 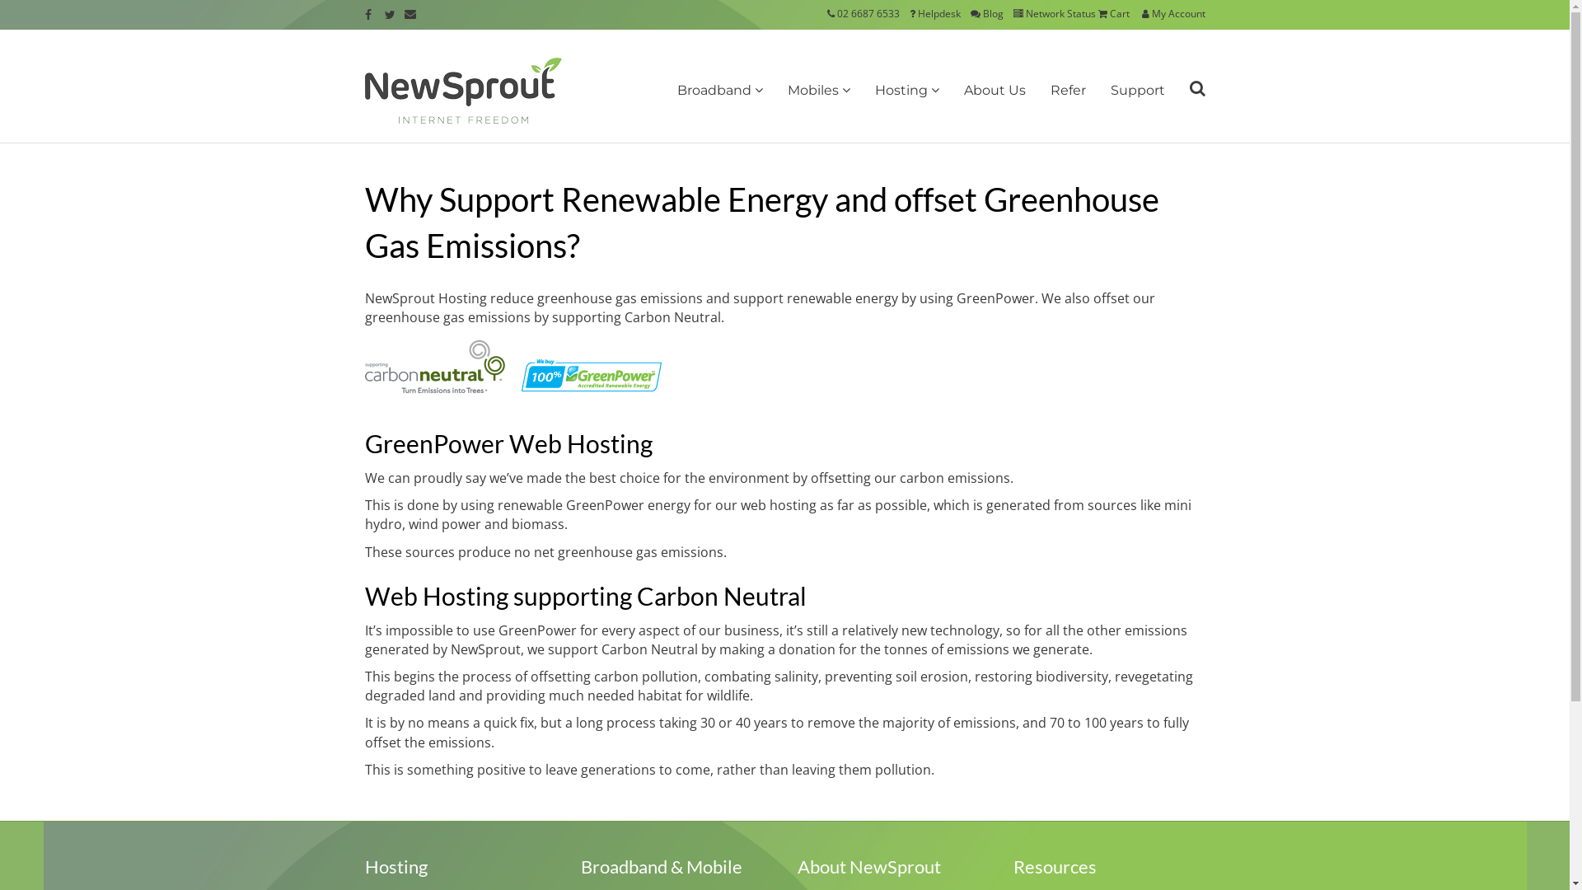 I want to click on Broadband, so click(x=719, y=91).